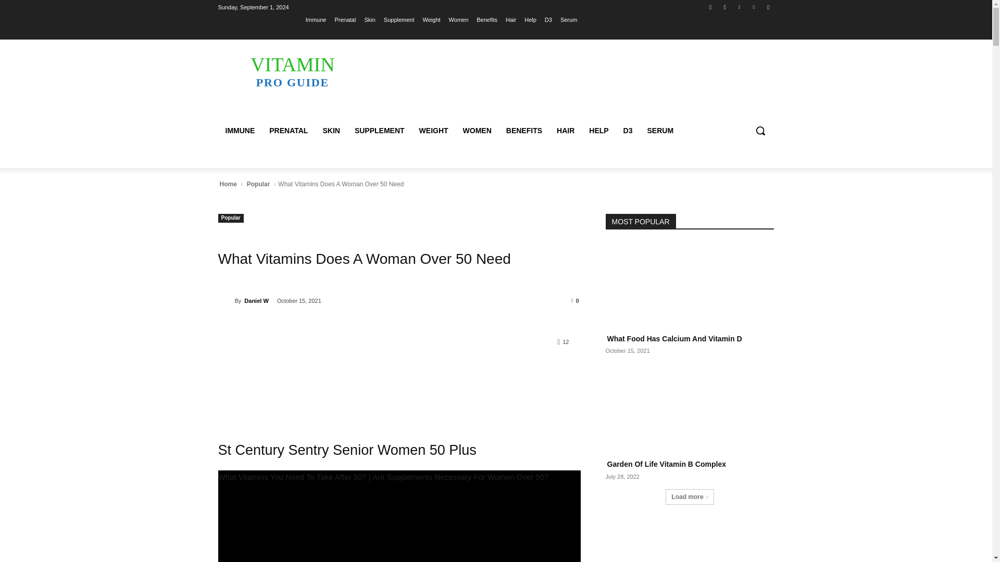  I want to click on View all posts in Popular, so click(258, 184).